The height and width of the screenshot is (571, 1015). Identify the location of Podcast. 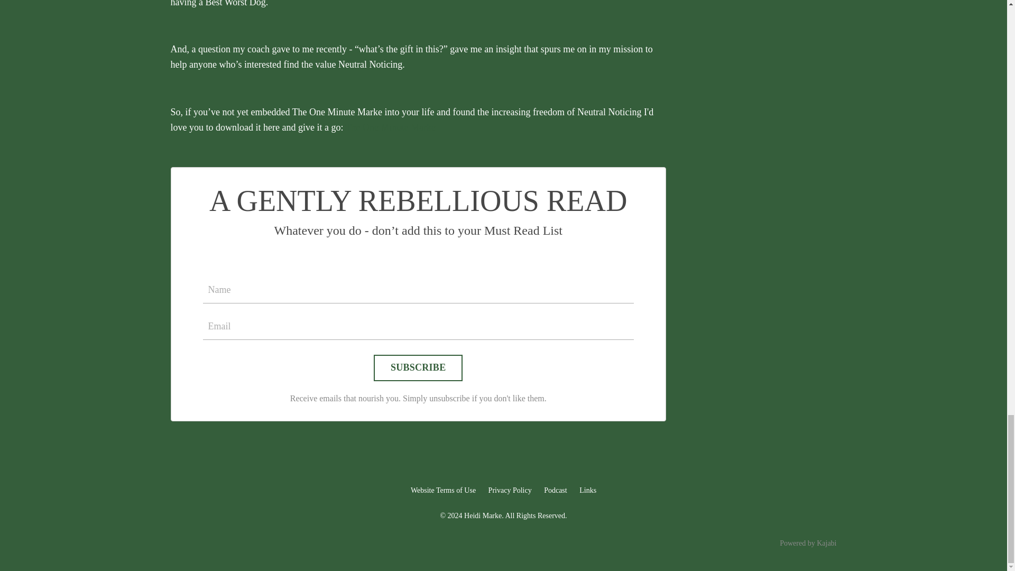
(556, 491).